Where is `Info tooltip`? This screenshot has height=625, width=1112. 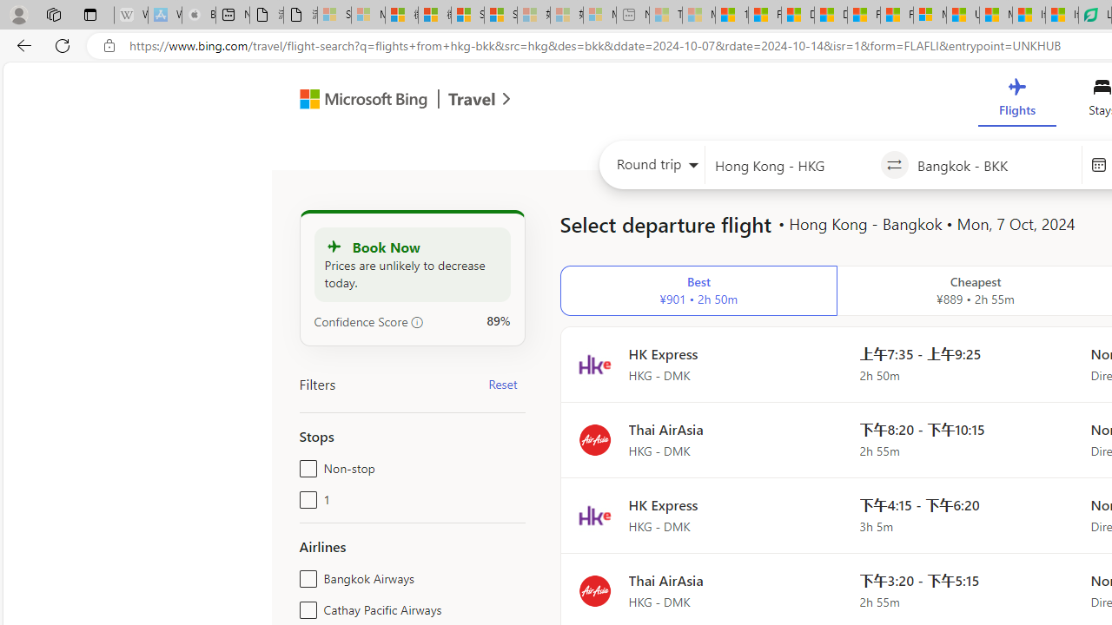
Info tooltip is located at coordinates (417, 322).